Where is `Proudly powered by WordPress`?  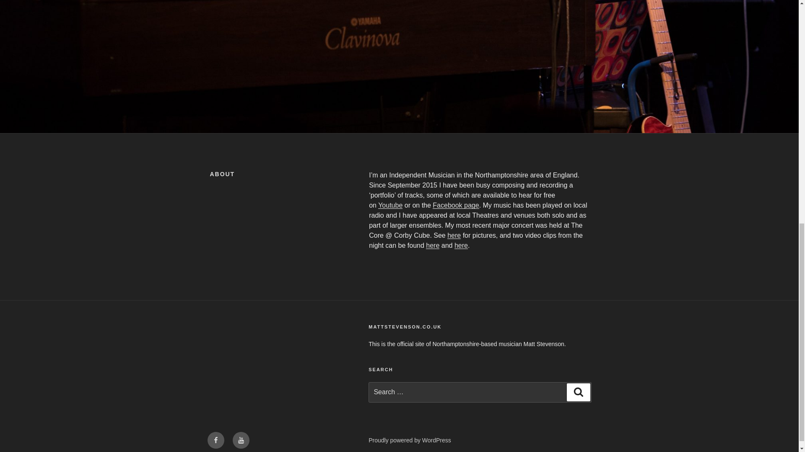 Proudly powered by WordPress is located at coordinates (410, 440).